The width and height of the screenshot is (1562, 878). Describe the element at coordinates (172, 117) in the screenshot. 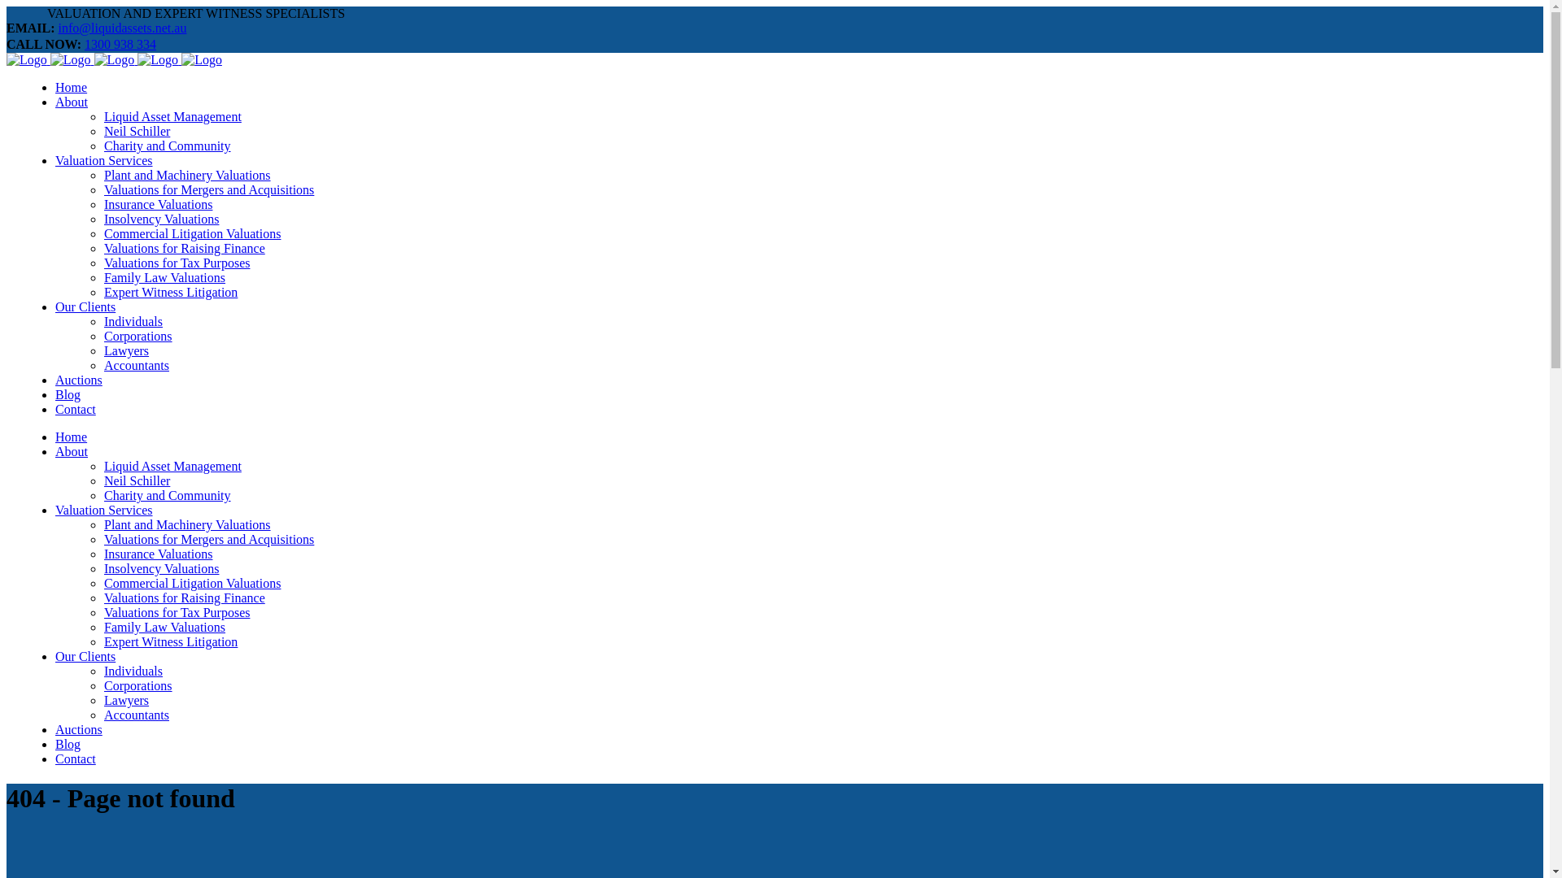

I see `Liquid Asset Management` at that location.